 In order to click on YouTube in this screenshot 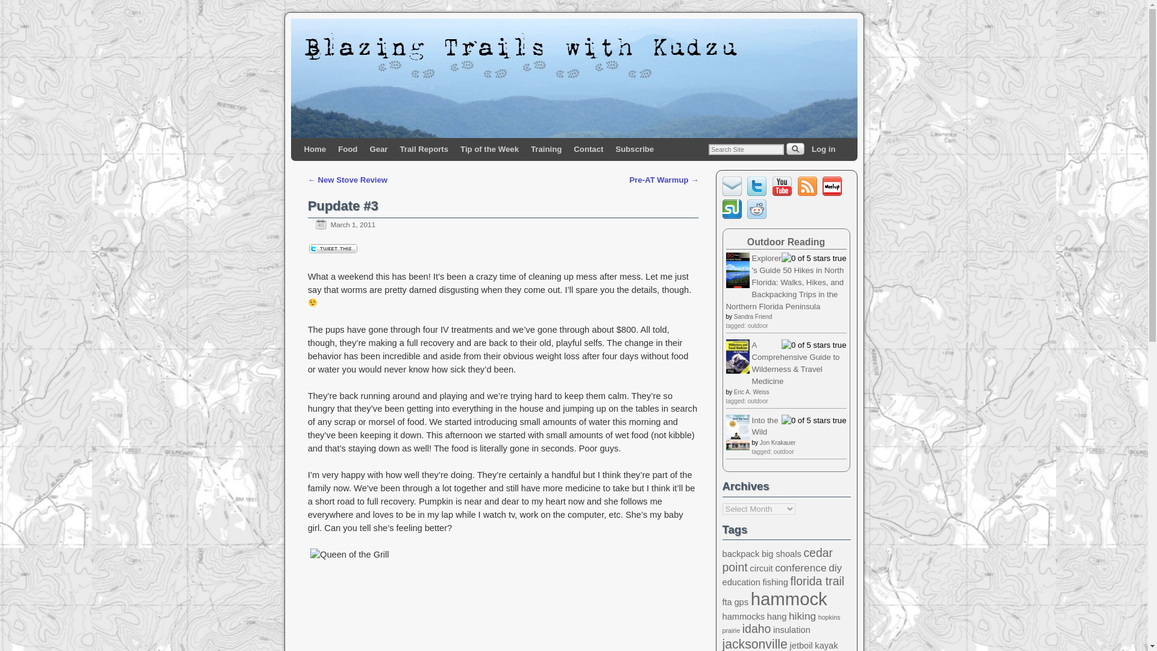, I will do `click(782, 186)`.